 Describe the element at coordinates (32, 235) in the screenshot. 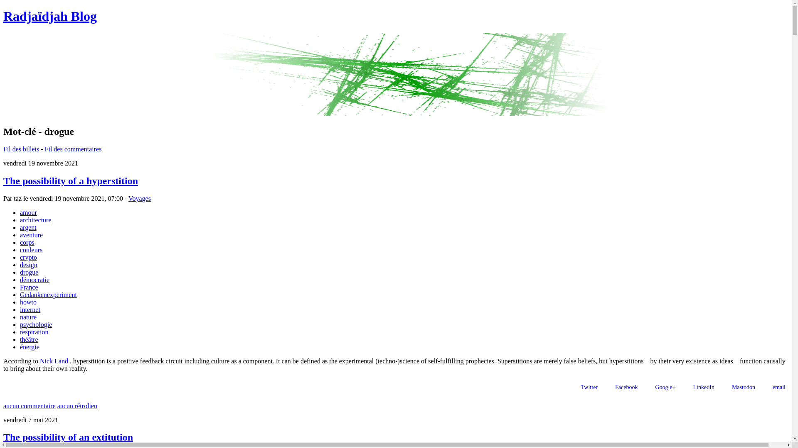

I see `aventure` at that location.